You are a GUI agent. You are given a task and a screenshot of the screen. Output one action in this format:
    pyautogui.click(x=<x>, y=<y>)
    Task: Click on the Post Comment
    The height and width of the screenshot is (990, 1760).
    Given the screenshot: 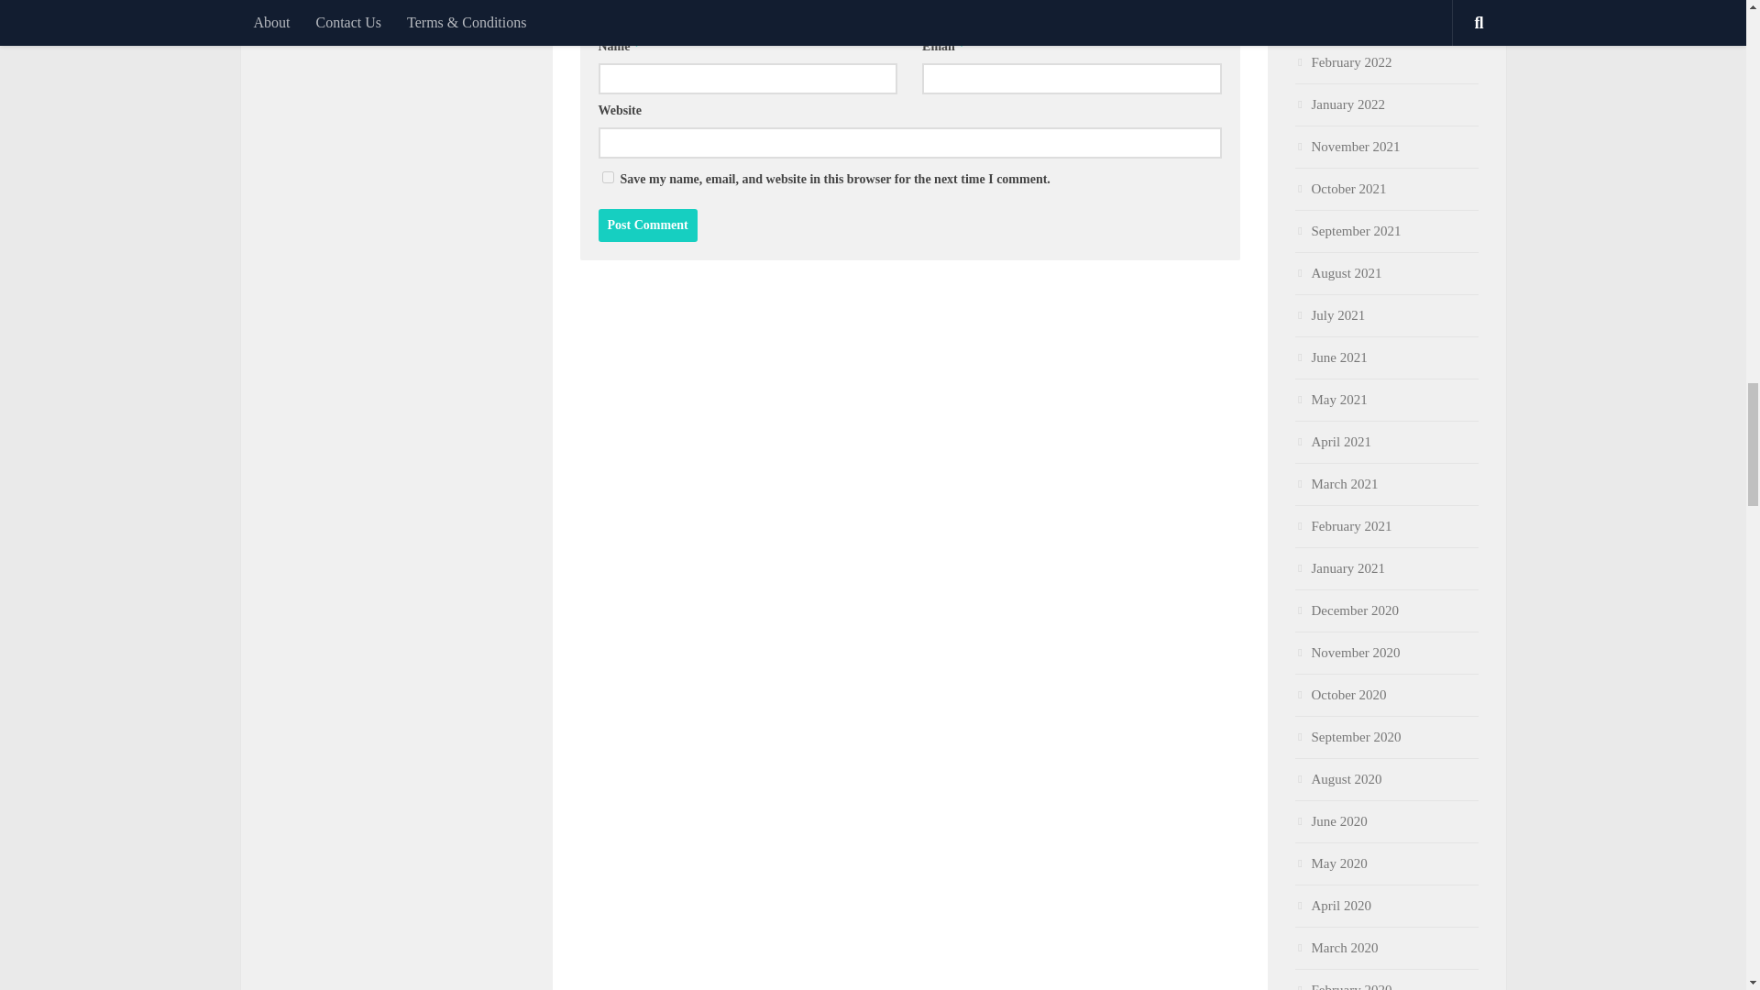 What is the action you would take?
    pyautogui.click(x=647, y=225)
    